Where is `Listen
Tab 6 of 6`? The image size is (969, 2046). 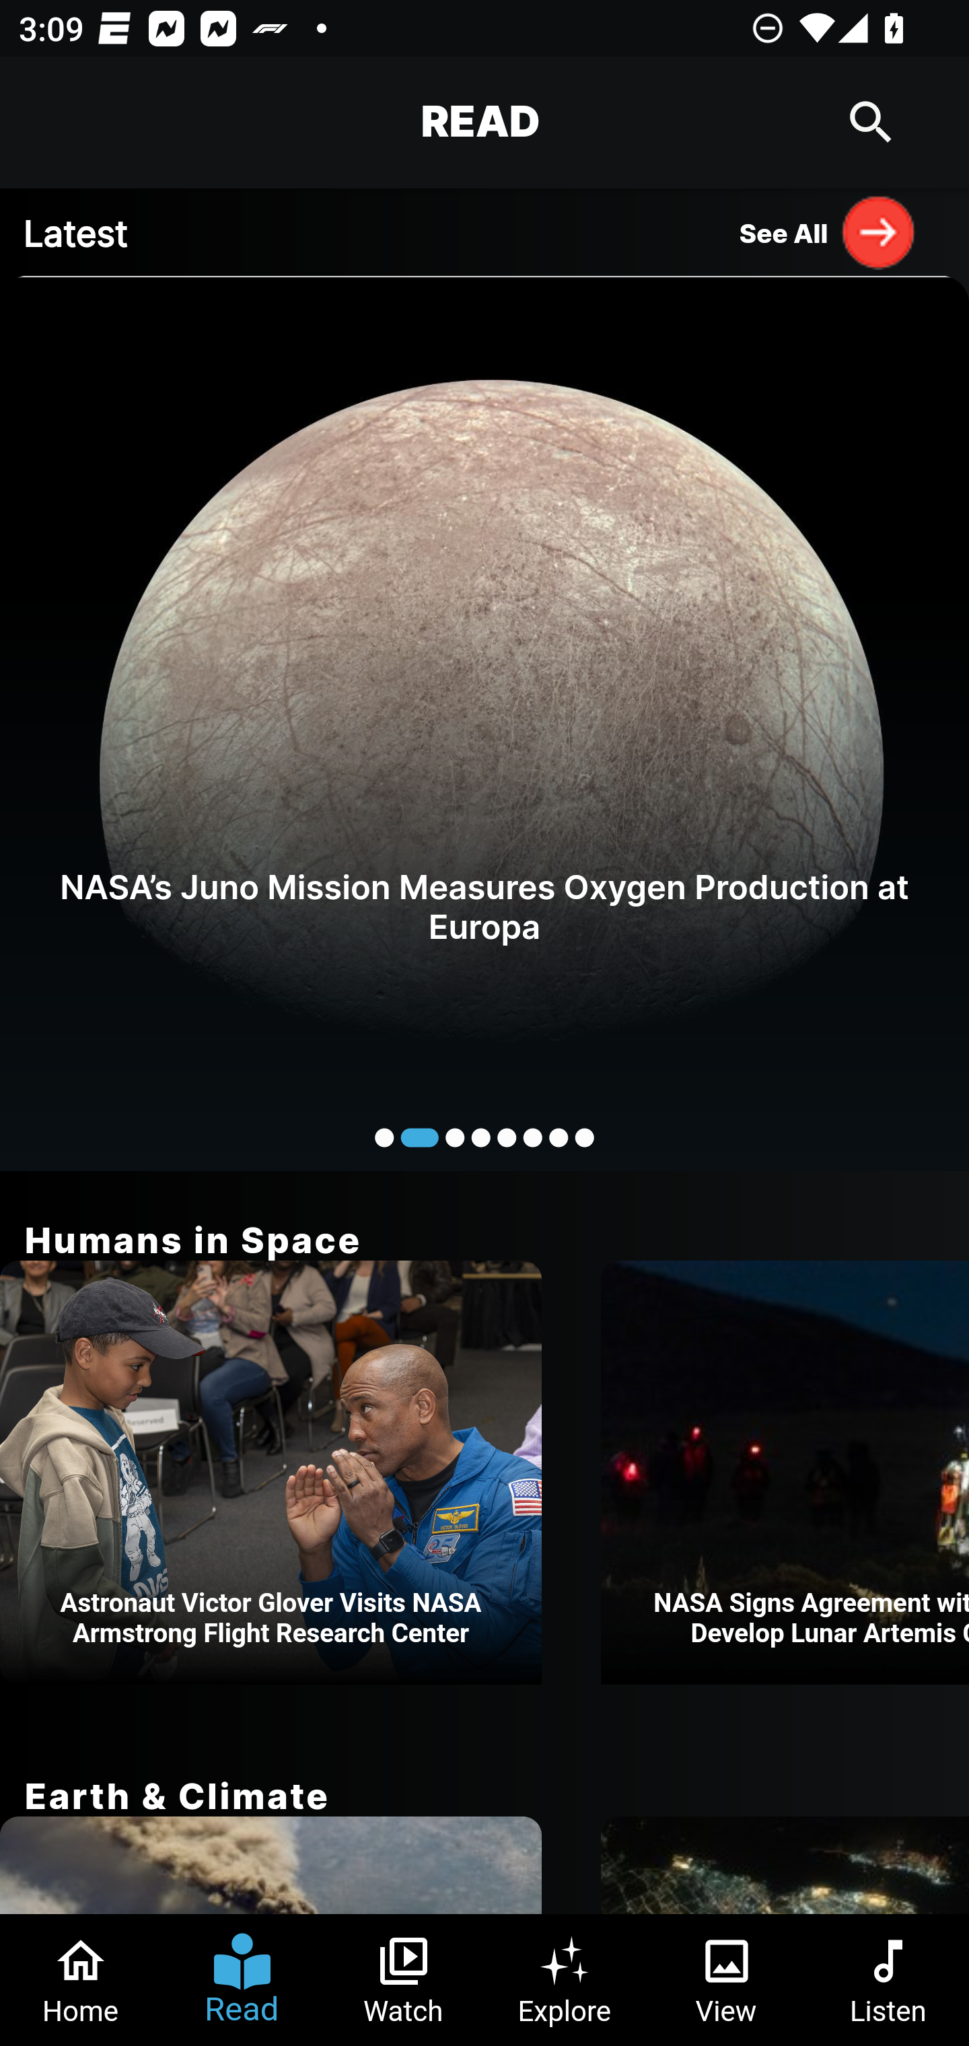 Listen
Tab 6 of 6 is located at coordinates (888, 1980).